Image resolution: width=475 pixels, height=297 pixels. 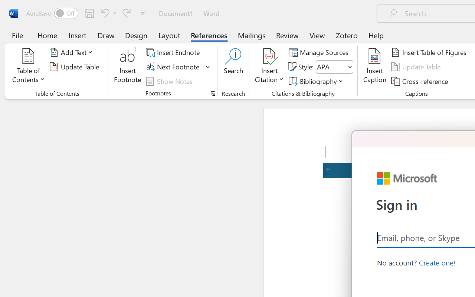 What do you see at coordinates (317, 81) in the screenshot?
I see `Bibliography` at bounding box center [317, 81].